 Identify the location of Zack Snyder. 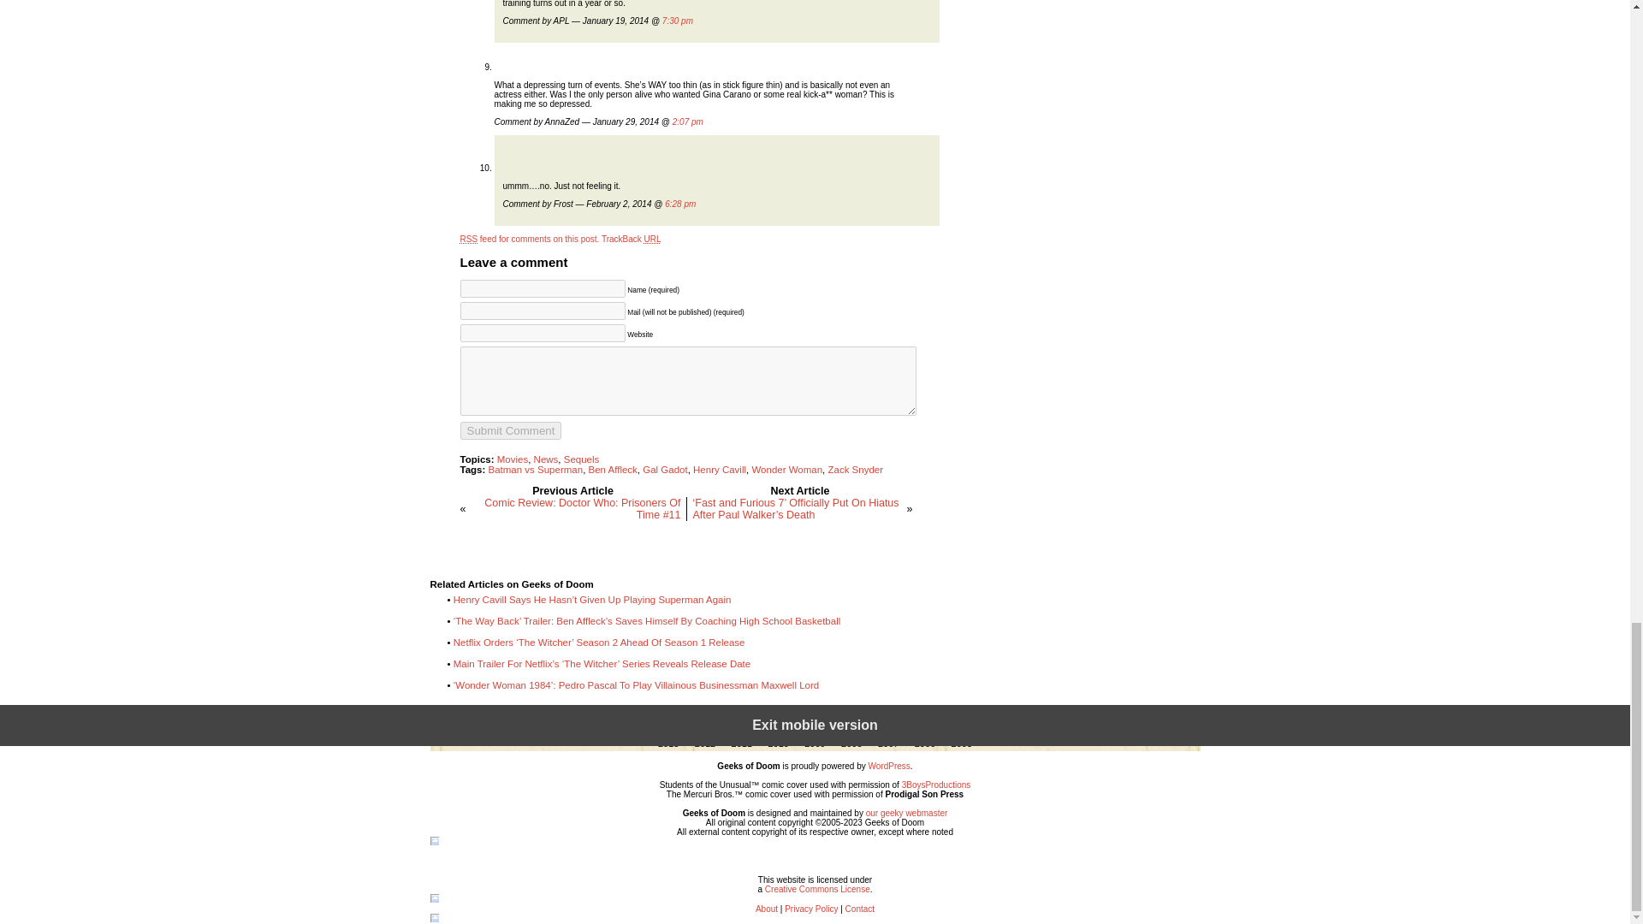
(856, 470).